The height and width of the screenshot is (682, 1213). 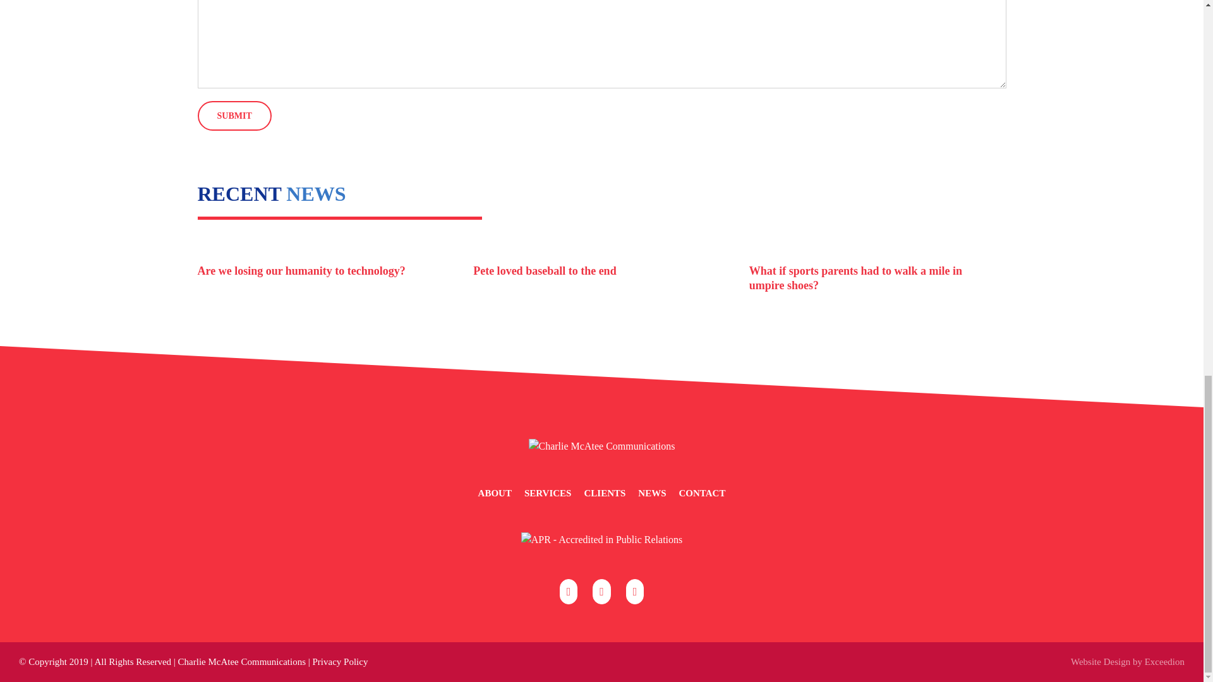 I want to click on What if sports parents had to walk a mile in umpire shoes?, so click(x=855, y=278).